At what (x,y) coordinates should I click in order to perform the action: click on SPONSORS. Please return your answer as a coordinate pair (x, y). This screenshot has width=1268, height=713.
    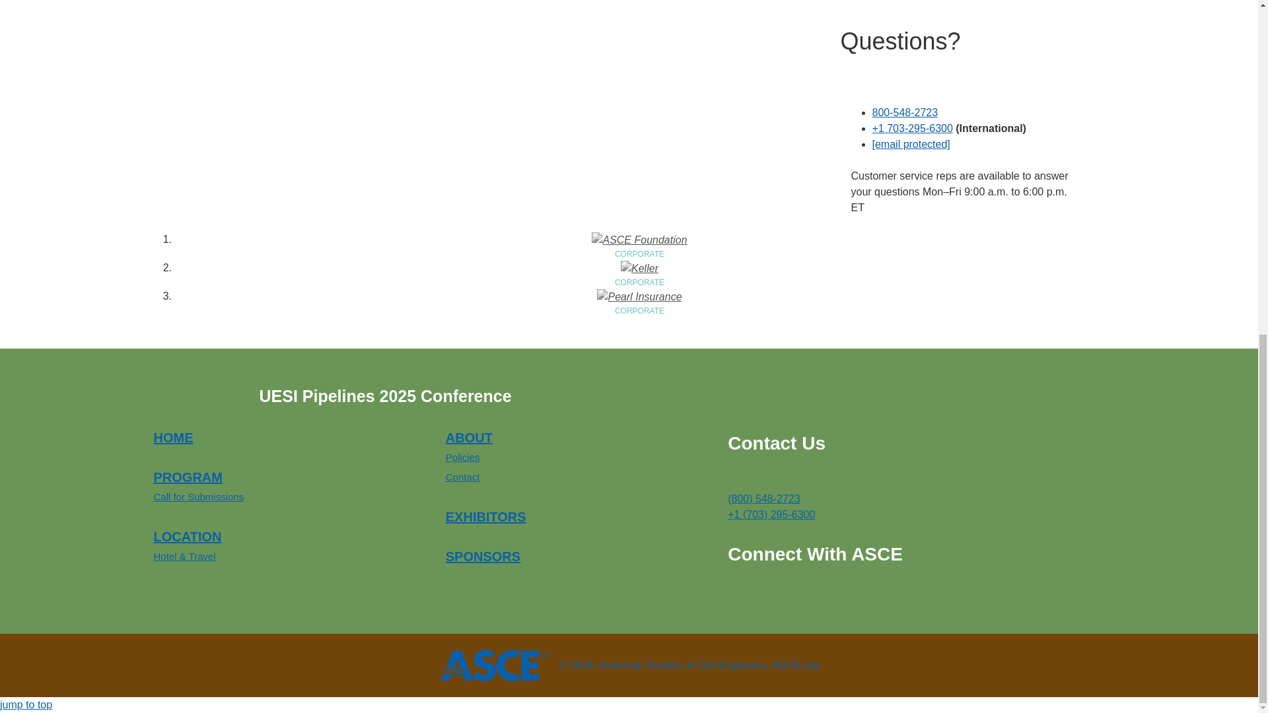
    Looking at the image, I should click on (483, 556).